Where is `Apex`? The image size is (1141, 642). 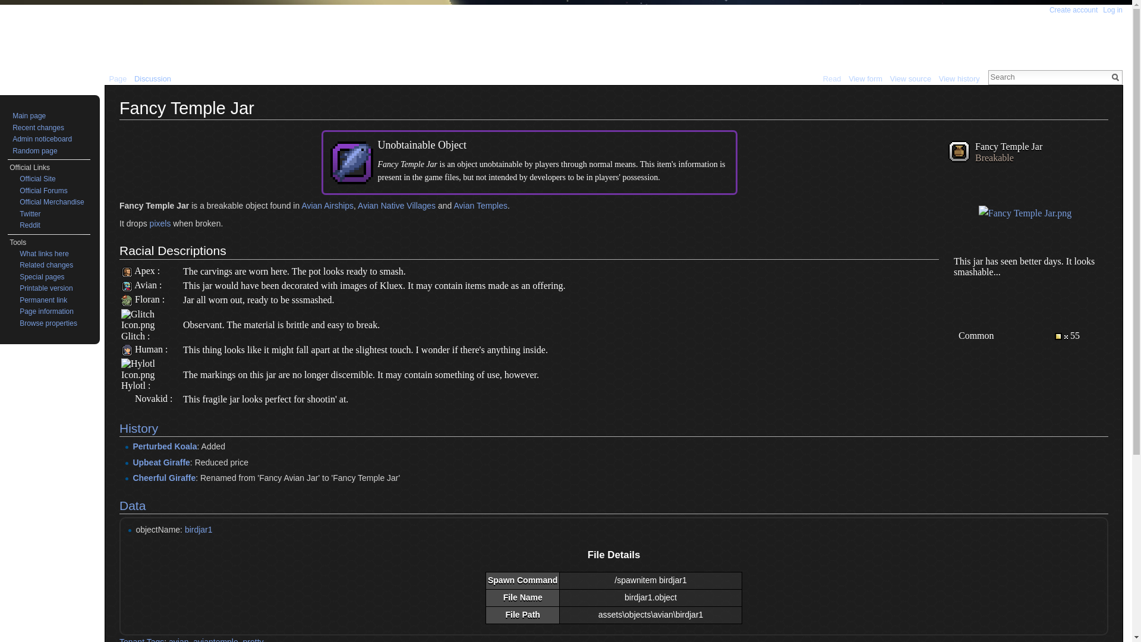 Apex is located at coordinates (126, 271).